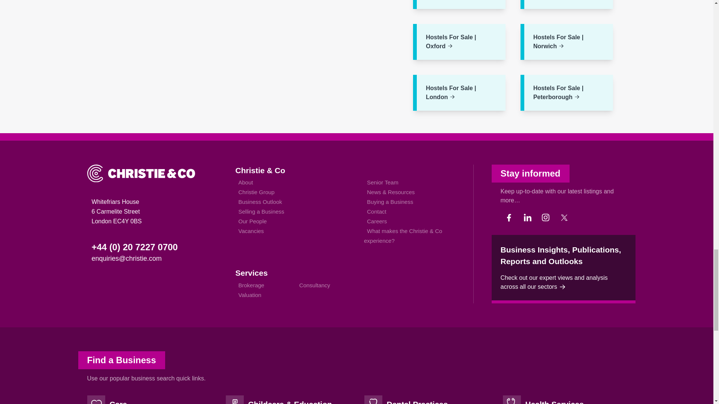  I want to click on Christie Group, so click(256, 192).